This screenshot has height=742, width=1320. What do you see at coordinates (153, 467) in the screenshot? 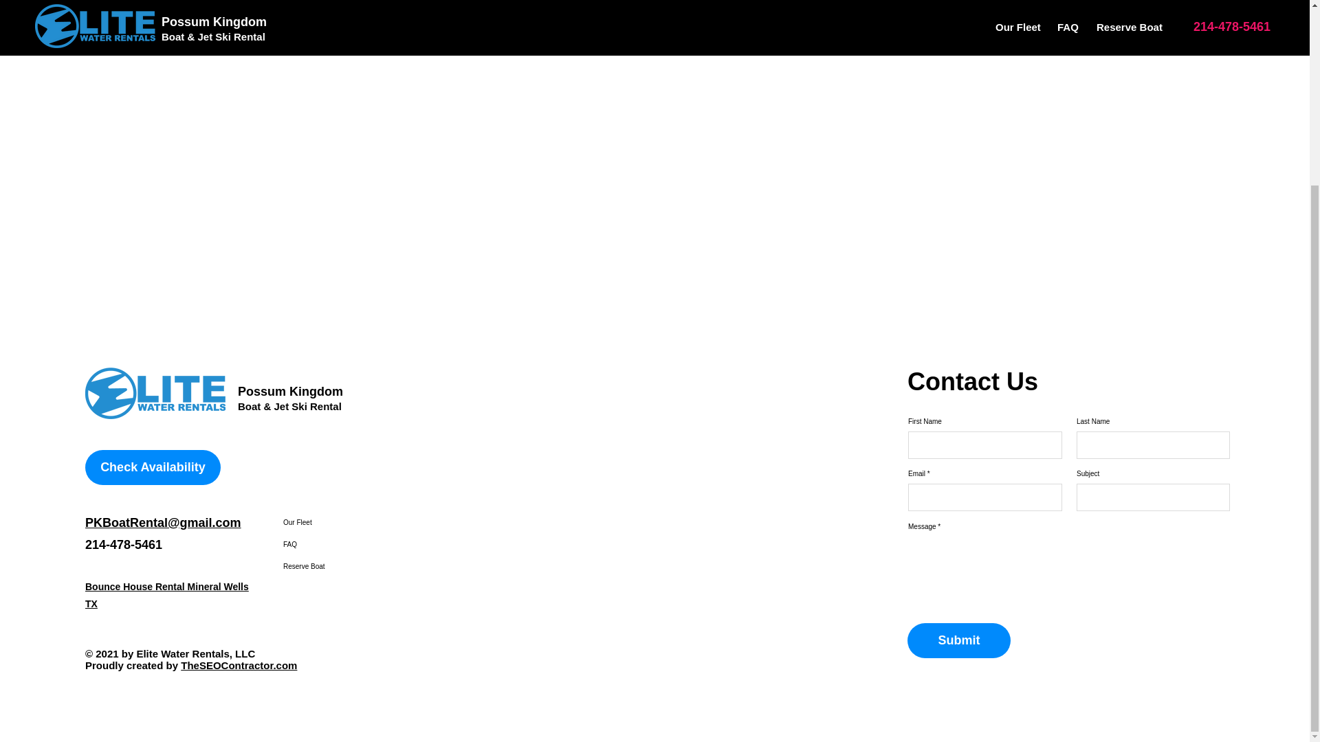
I see `Check Availability` at bounding box center [153, 467].